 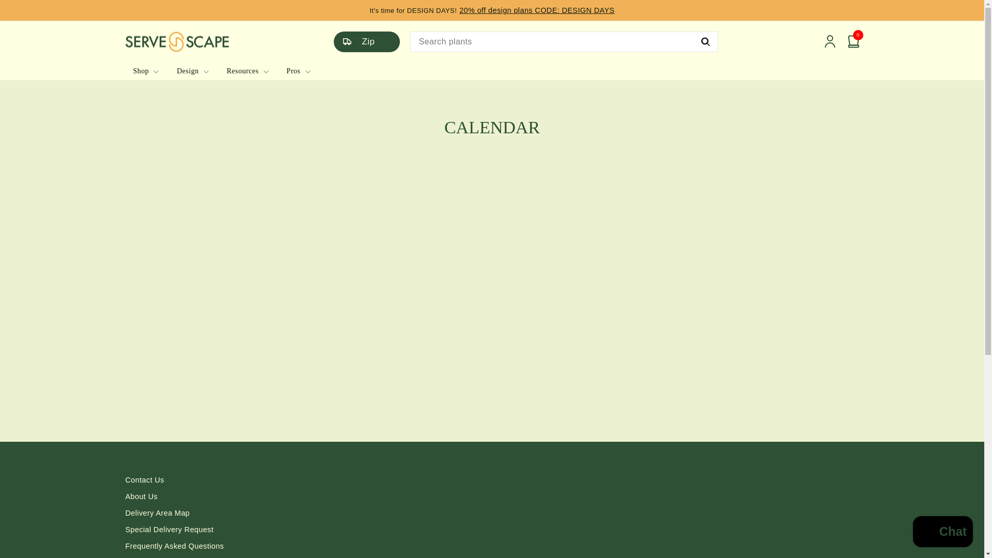 What do you see at coordinates (942, 533) in the screenshot?
I see `Shopify online store chat` at bounding box center [942, 533].